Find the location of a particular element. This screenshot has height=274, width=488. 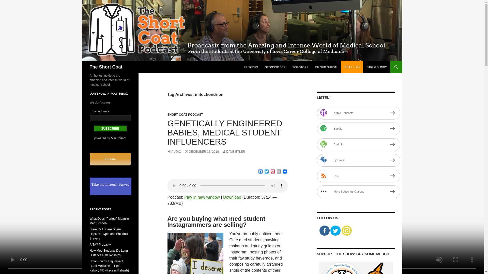

STRUGGLING? is located at coordinates (377, 67).